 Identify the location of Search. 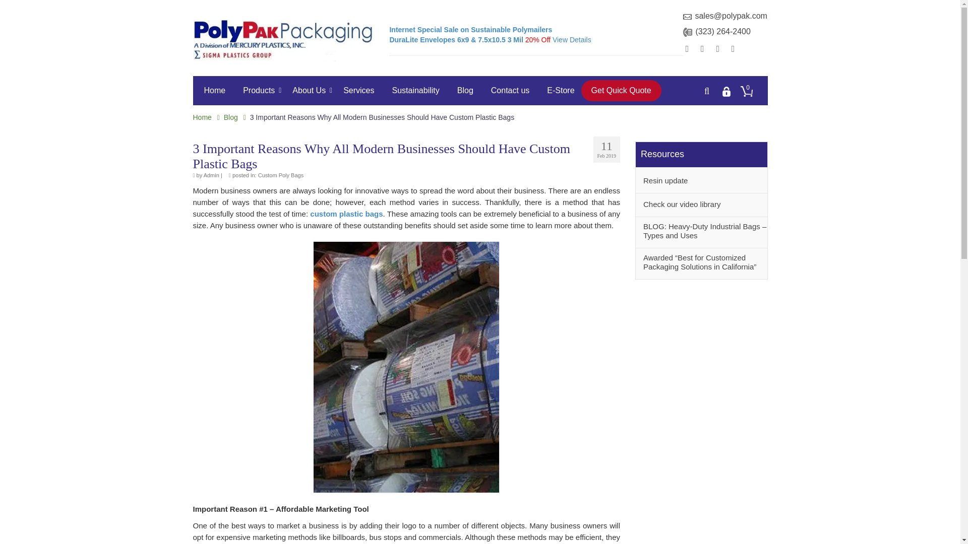
(707, 91).